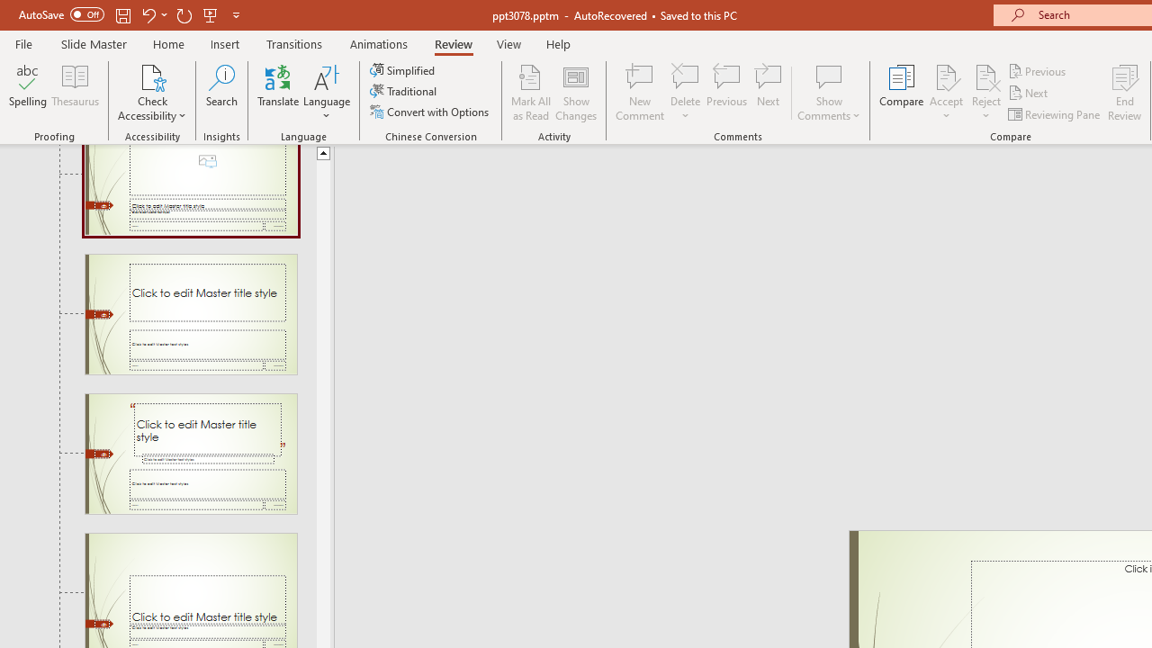  Describe the element at coordinates (191, 454) in the screenshot. I see `Slide Quote with Caption Layout: used by no slides` at that location.